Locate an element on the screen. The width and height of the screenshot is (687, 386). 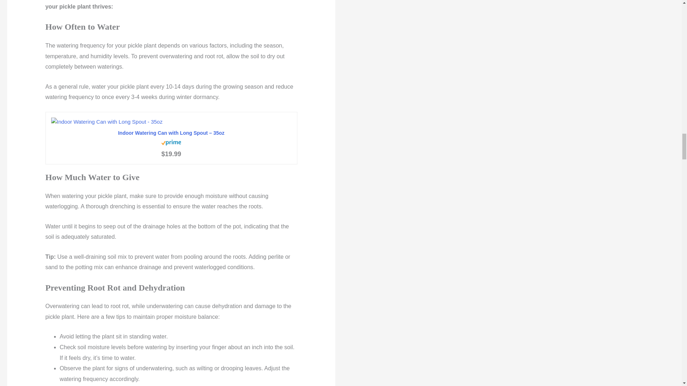
Indoor Watering Can with Long Spout - 35oz is located at coordinates (171, 122).